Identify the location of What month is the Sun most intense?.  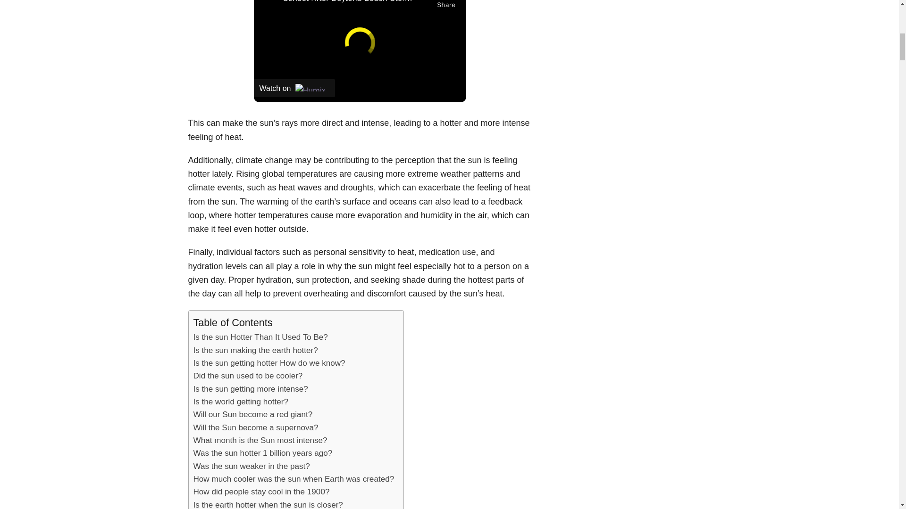
(260, 440).